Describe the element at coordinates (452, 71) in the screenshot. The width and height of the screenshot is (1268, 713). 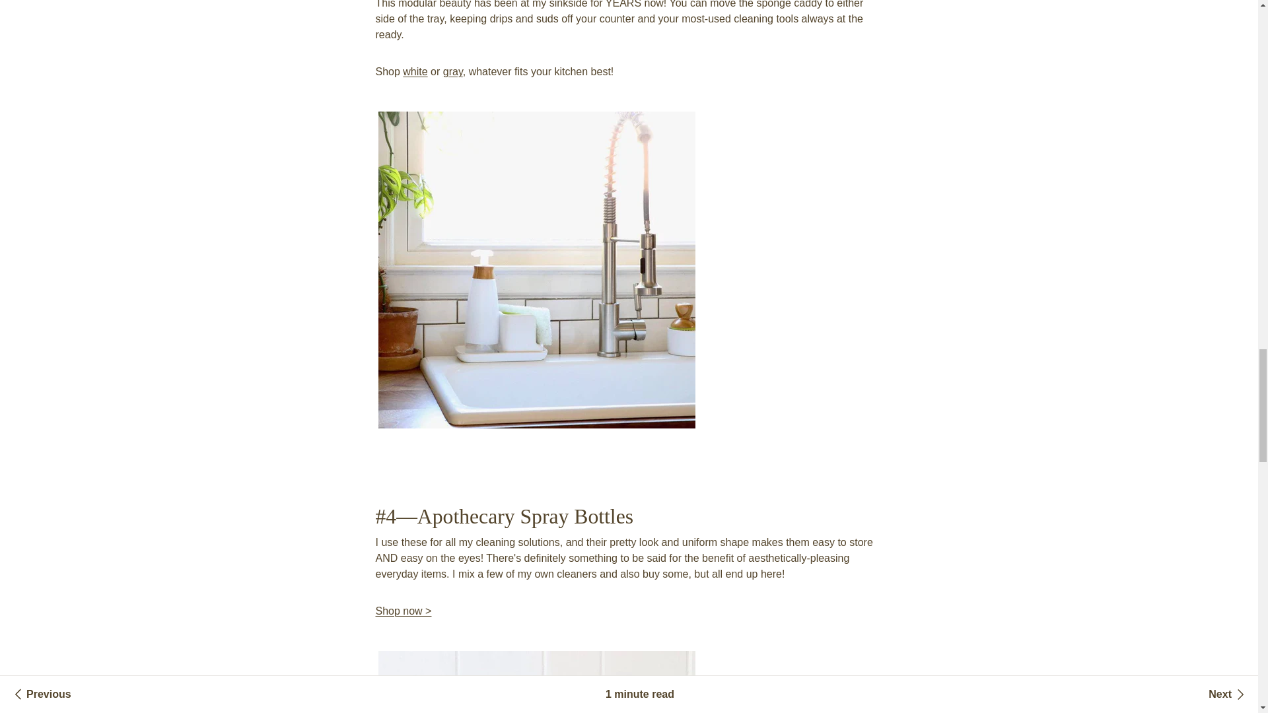
I see `Stash Caddy - Gray` at that location.